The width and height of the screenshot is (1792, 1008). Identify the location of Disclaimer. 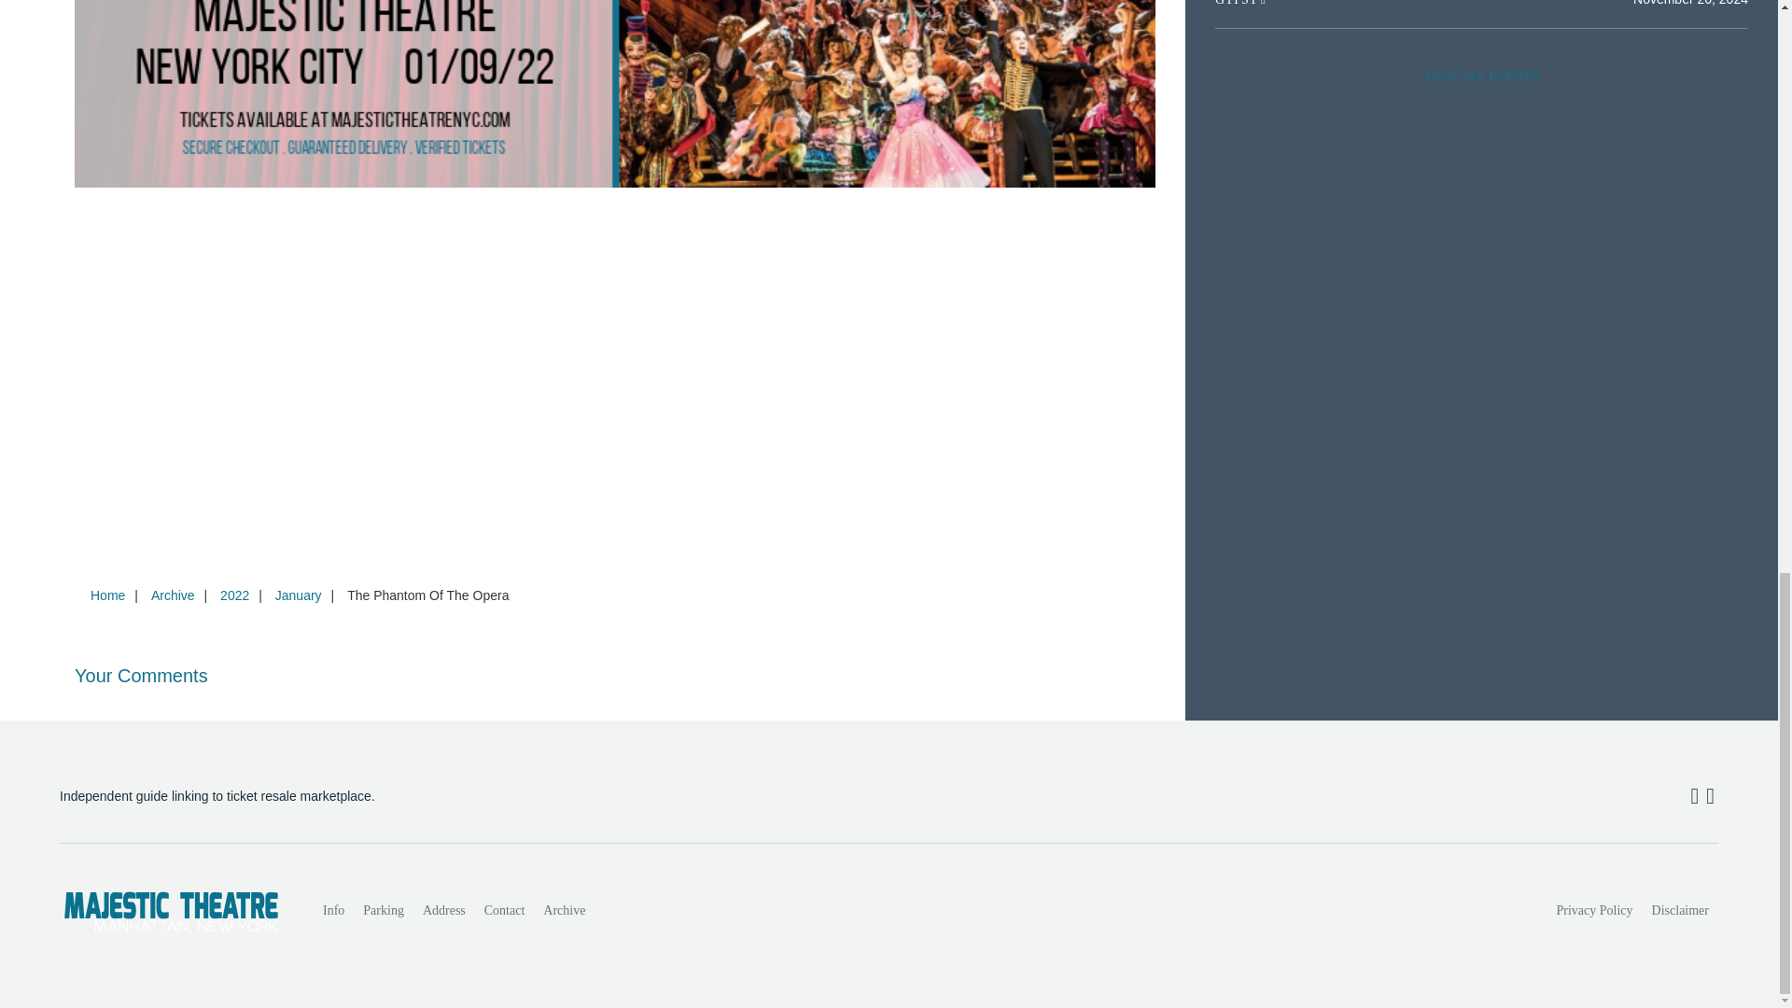
(1680, 910).